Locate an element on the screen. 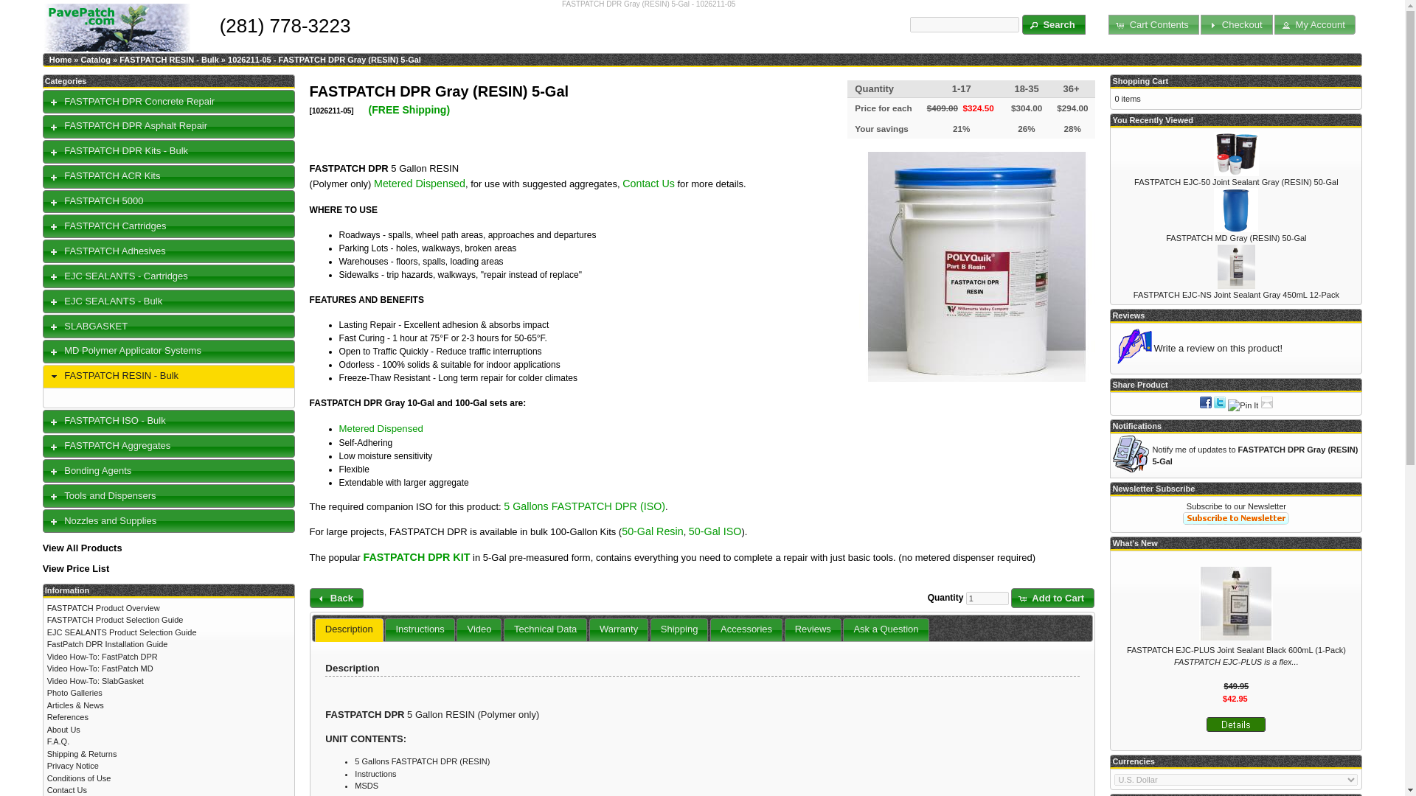 Image resolution: width=1416 pixels, height=796 pixels. Instructions is located at coordinates (419, 630).